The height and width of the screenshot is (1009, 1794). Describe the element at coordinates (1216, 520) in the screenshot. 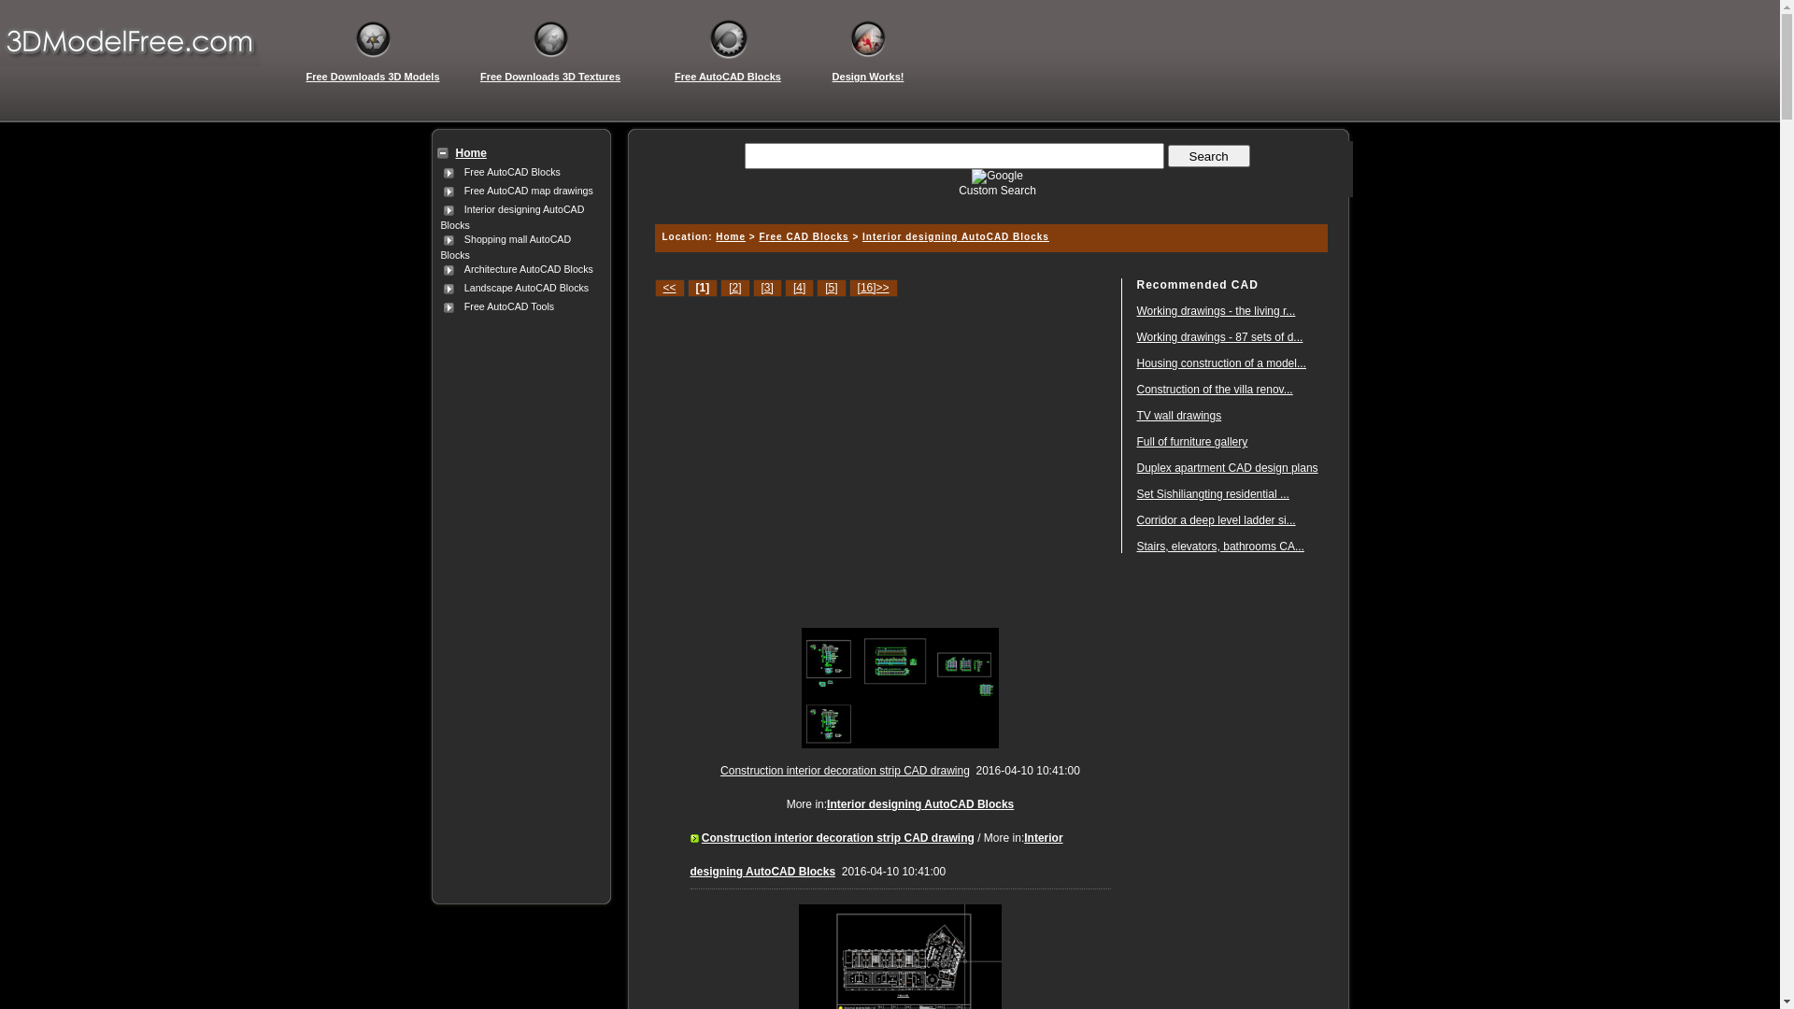

I see `Corridor a deep level ladder si...` at that location.